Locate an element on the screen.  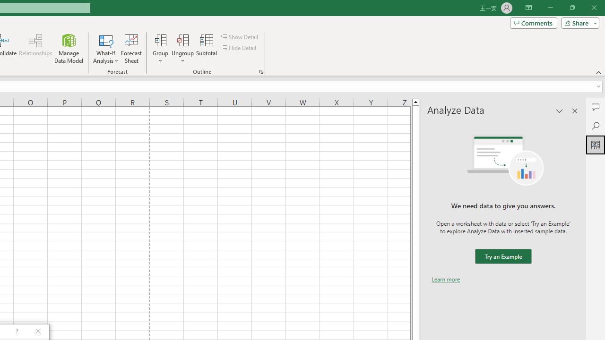
Subtotal is located at coordinates (207, 48).